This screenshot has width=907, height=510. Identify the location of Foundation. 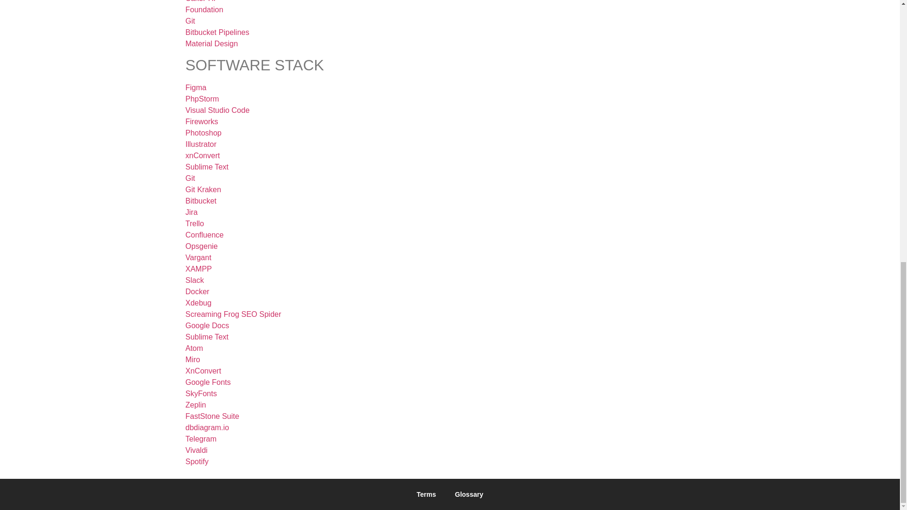
(204, 9).